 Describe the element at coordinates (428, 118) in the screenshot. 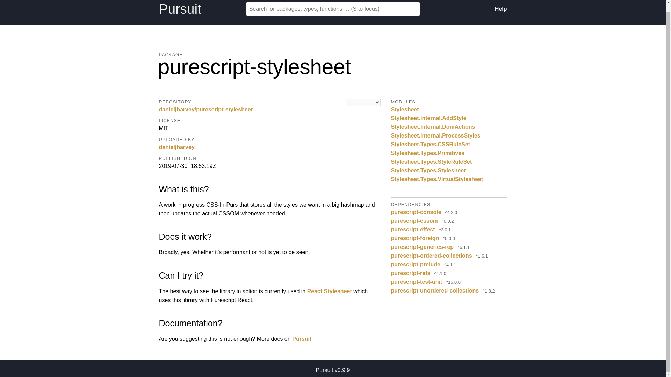

I see `Stylesheet.Internal.AddStyle` at that location.